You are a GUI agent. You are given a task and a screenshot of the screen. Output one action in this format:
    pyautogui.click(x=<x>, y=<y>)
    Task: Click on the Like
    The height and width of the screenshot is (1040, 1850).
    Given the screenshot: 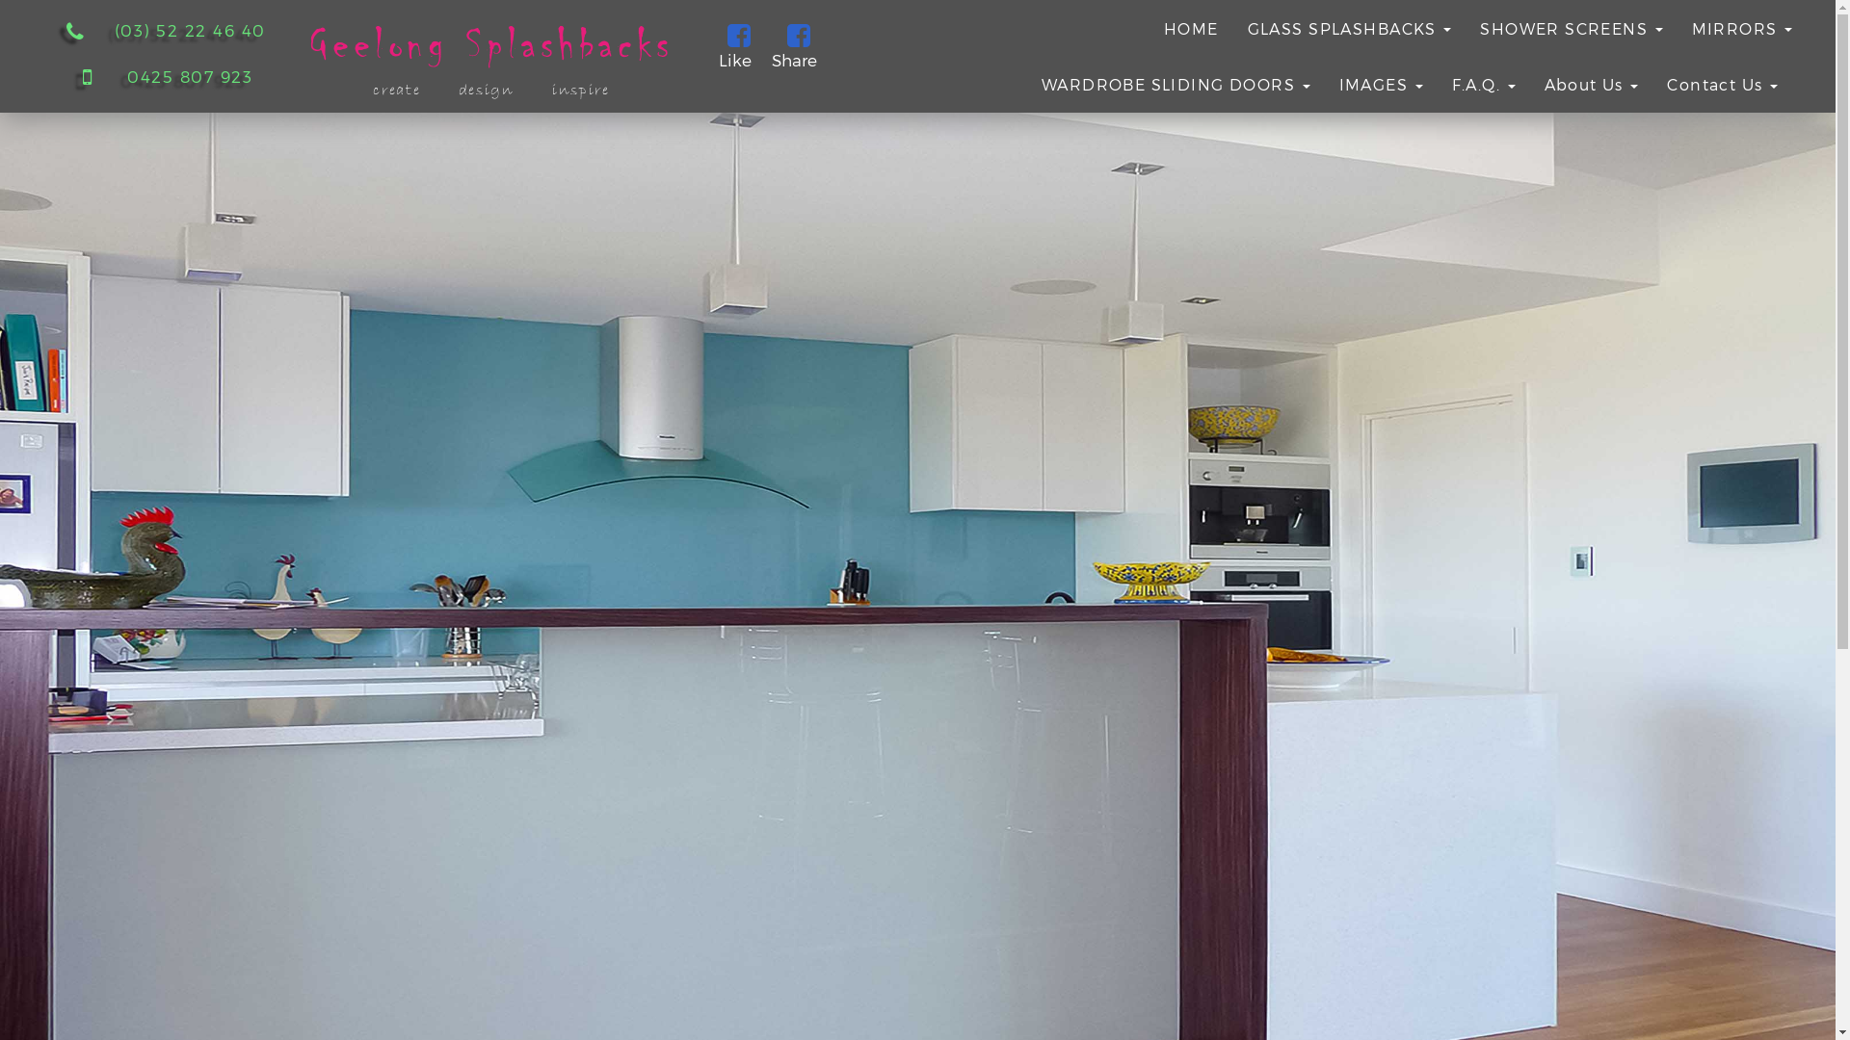 What is the action you would take?
    pyautogui.click(x=739, y=39)
    